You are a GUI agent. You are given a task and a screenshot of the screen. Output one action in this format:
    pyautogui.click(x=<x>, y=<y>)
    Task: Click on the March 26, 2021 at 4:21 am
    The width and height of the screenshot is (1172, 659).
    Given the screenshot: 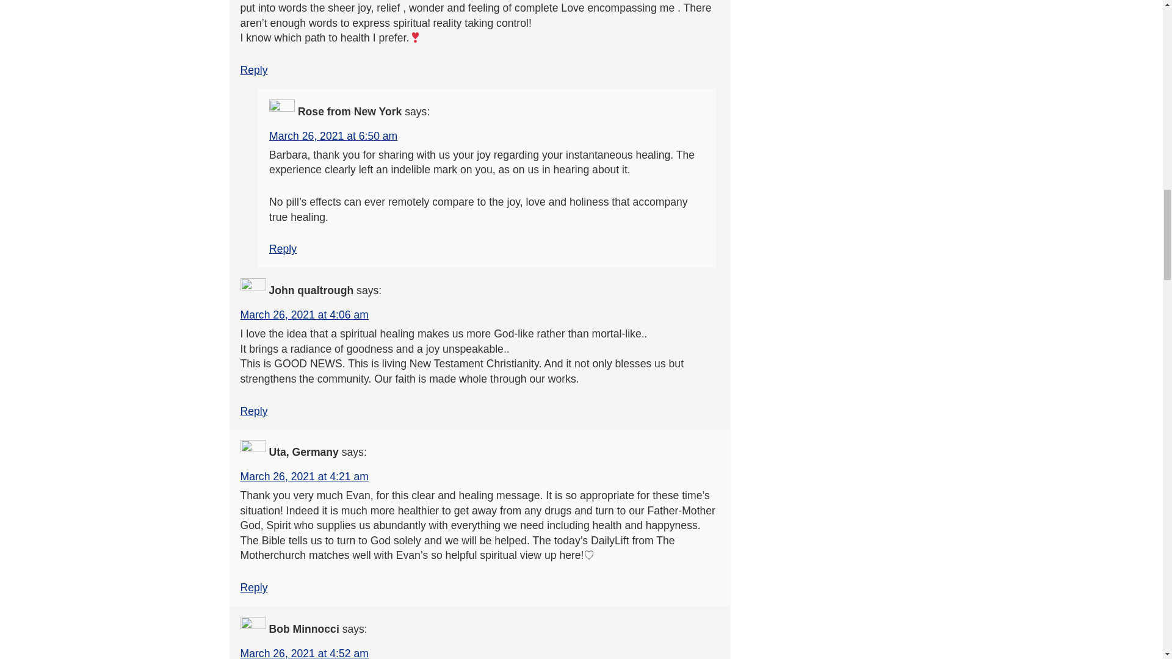 What is the action you would take?
    pyautogui.click(x=304, y=476)
    